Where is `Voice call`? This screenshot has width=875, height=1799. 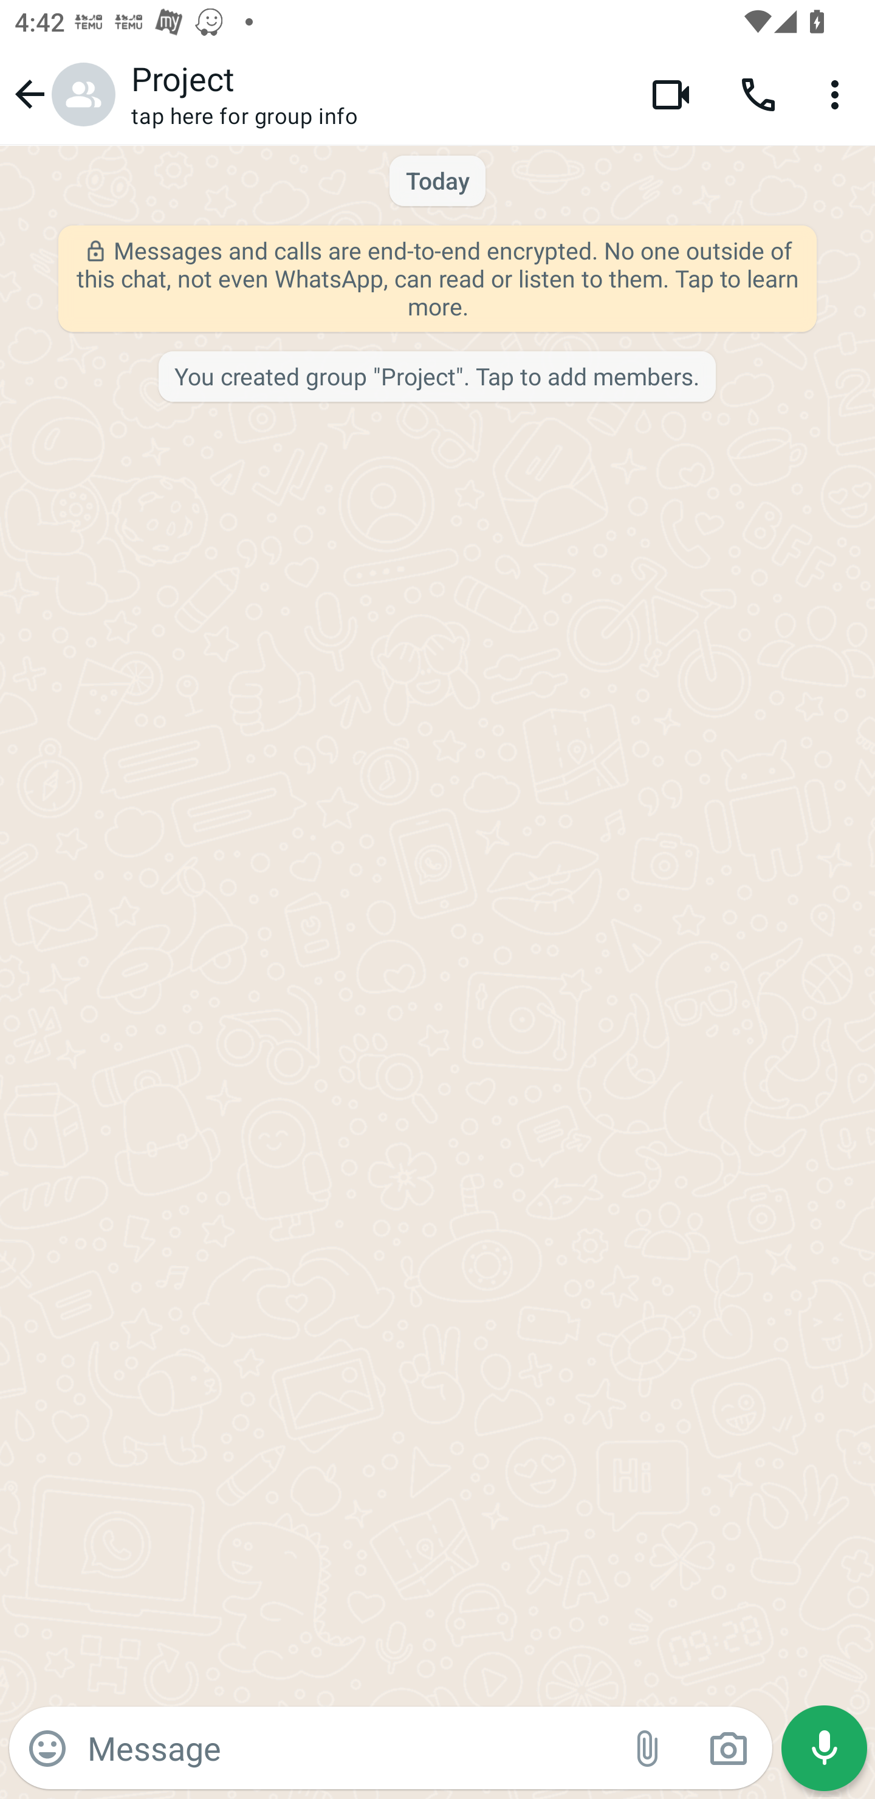 Voice call is located at coordinates (758, 94).